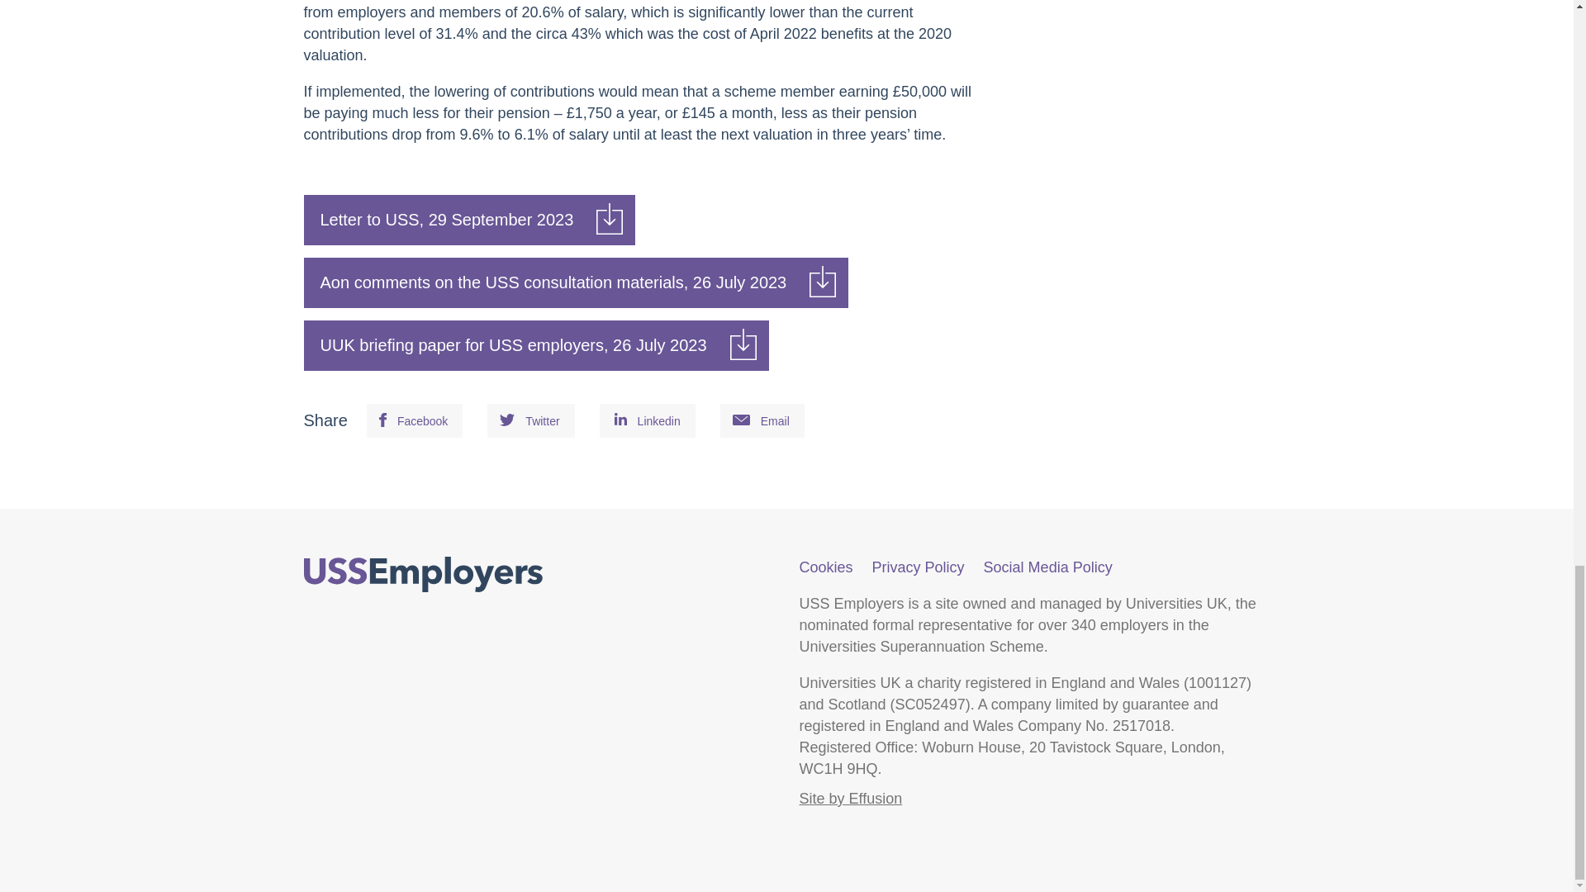  Describe the element at coordinates (1047, 567) in the screenshot. I see `Social Media Policy` at that location.